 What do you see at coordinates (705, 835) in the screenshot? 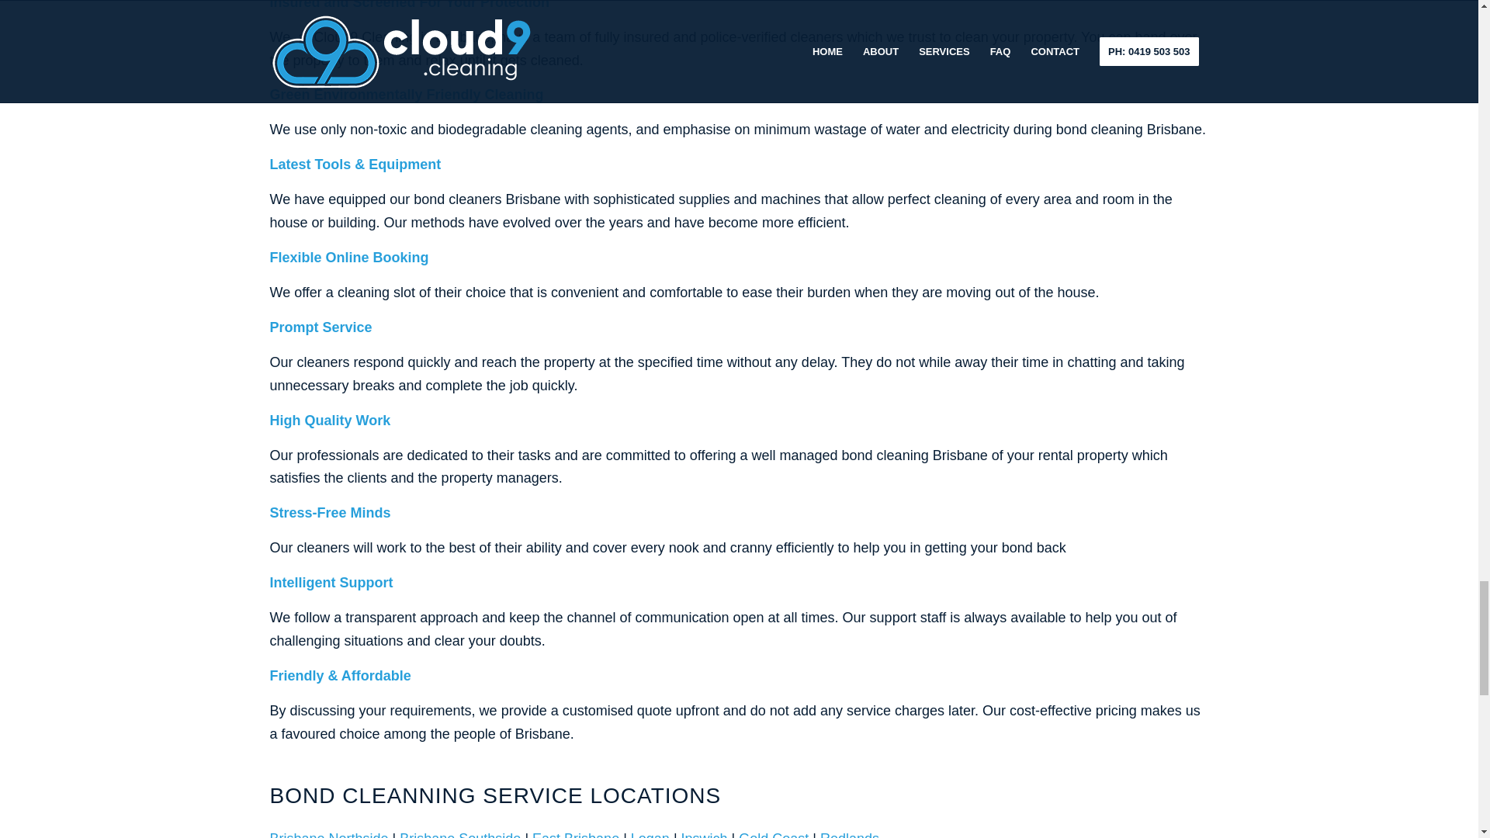
I see `Ipswich` at bounding box center [705, 835].